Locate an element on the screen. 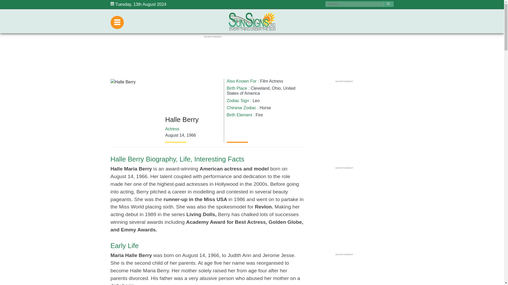 The height and width of the screenshot is (285, 508). Zodiac Sign is located at coordinates (238, 100).